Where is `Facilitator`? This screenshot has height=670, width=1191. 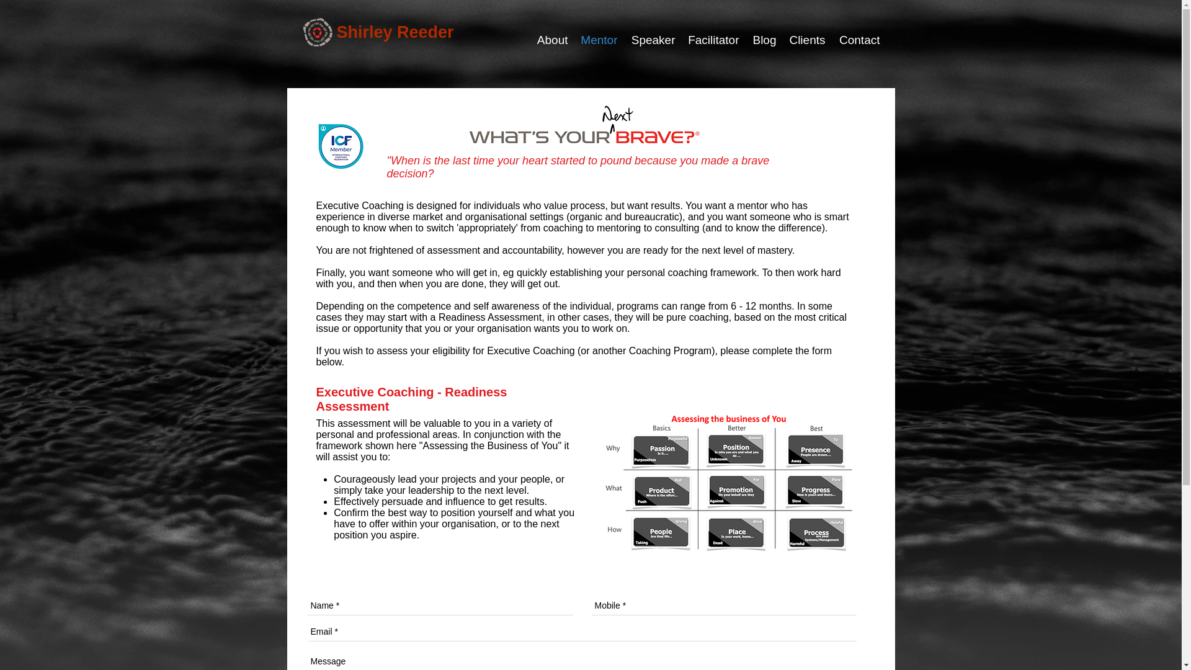
Facilitator is located at coordinates (713, 40).